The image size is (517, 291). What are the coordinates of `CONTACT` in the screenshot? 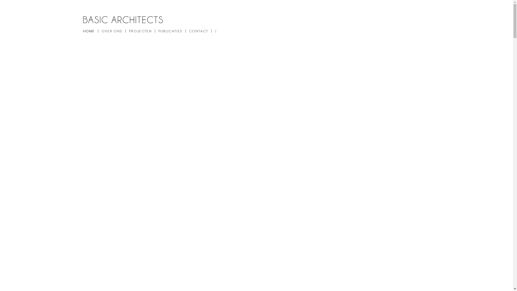 It's located at (199, 31).